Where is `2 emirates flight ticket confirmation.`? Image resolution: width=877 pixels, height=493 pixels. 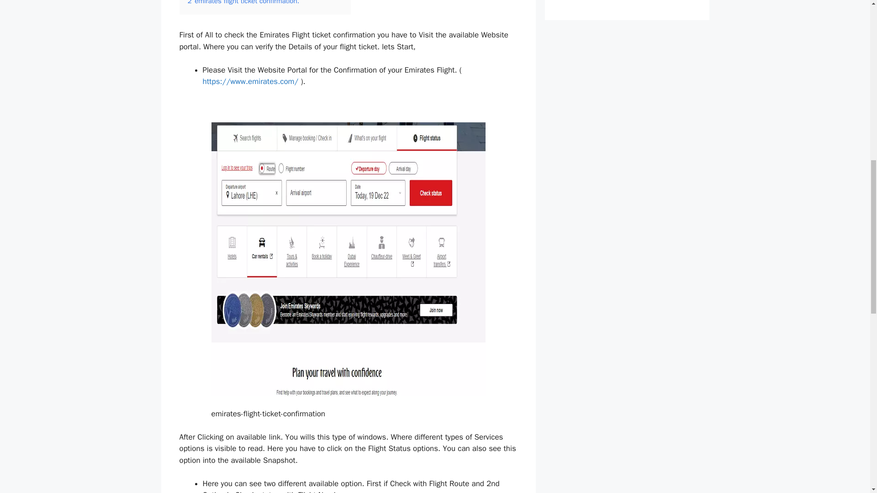 2 emirates flight ticket confirmation. is located at coordinates (243, 3).